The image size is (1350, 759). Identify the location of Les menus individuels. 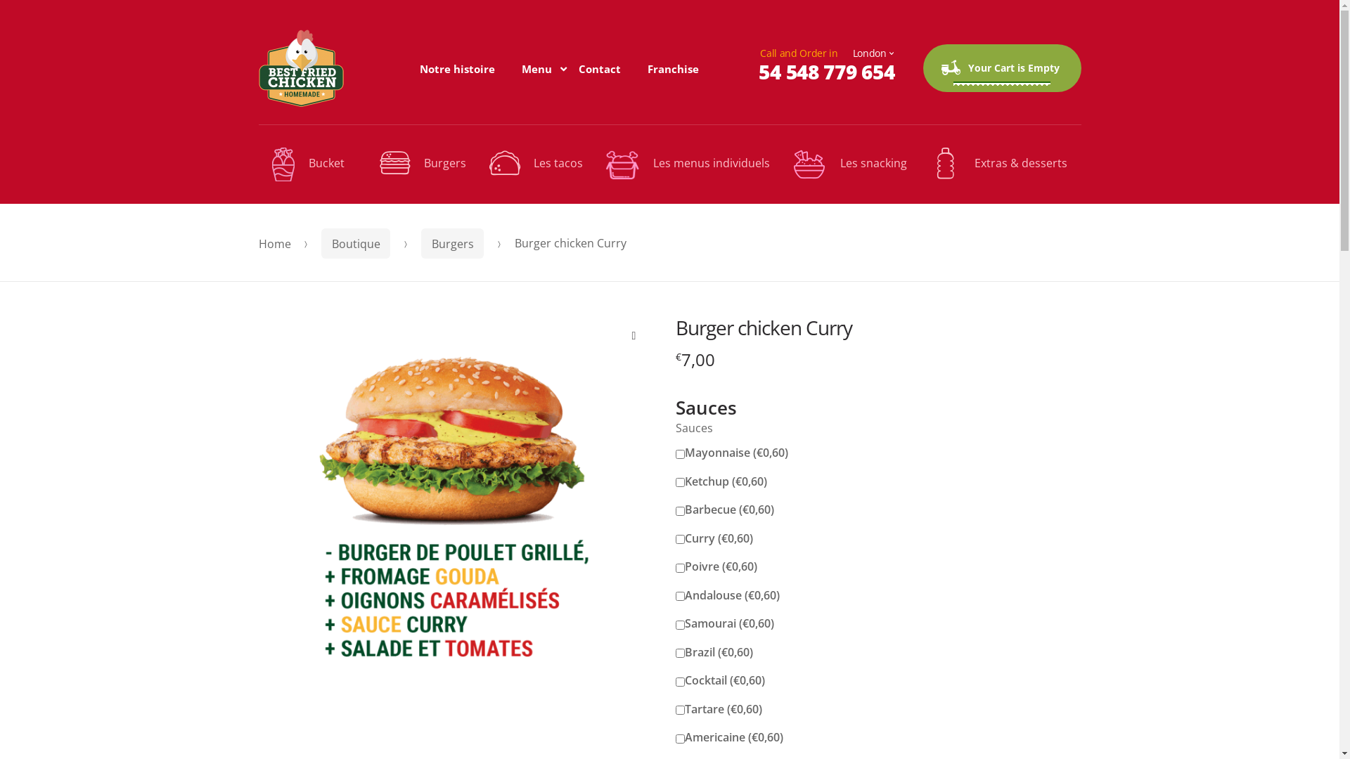
(688, 164).